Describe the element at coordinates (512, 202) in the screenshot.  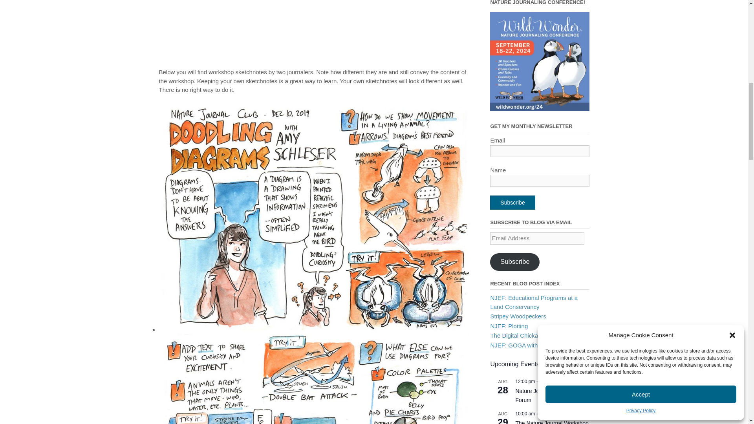
I see `Subscribe` at that location.